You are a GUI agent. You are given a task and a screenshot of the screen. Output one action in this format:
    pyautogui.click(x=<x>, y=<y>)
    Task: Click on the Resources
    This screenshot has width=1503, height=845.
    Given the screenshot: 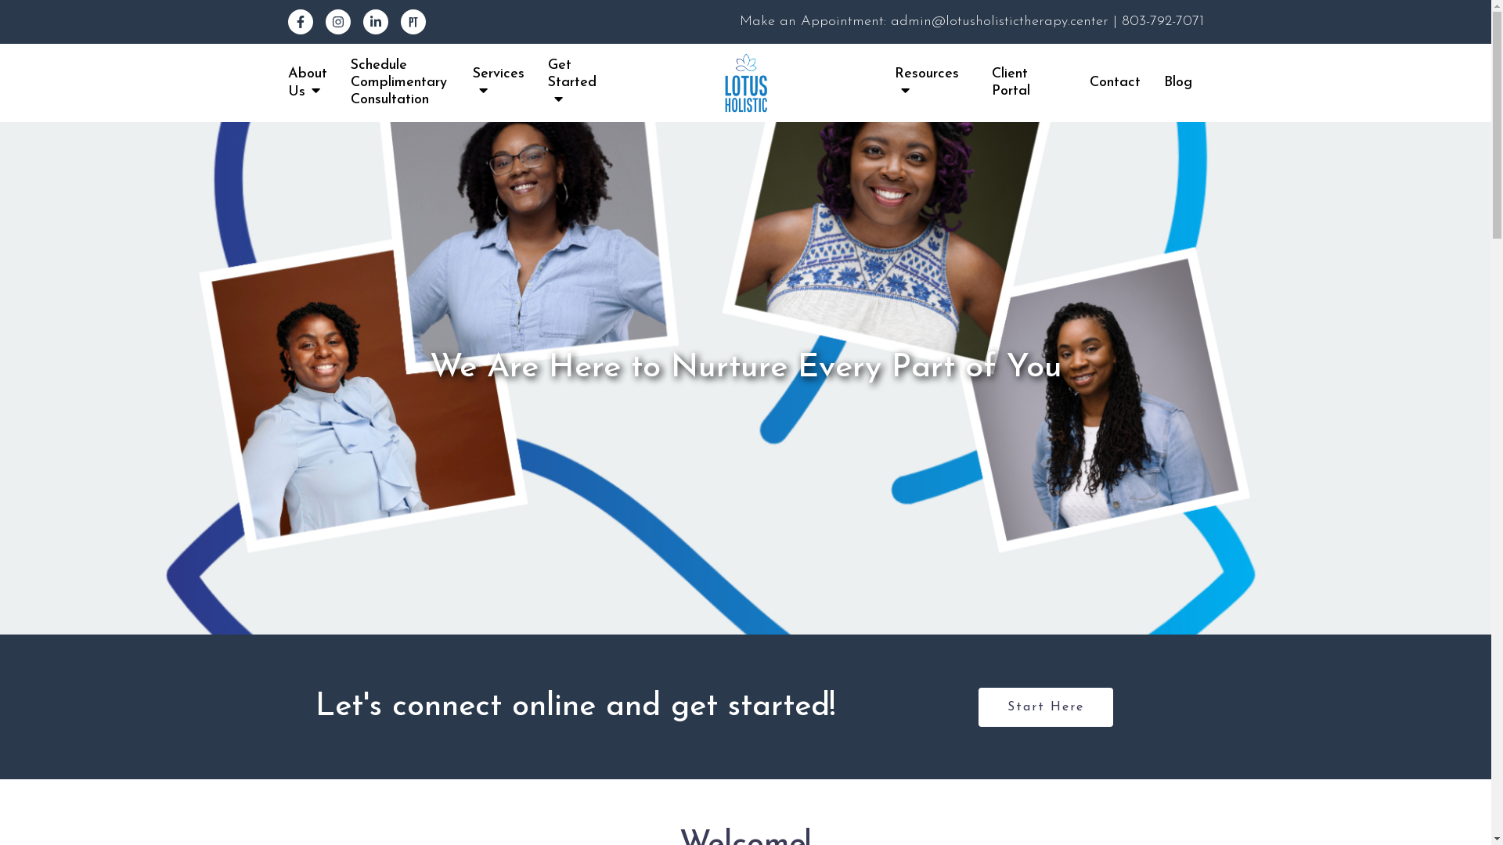 What is the action you would take?
    pyautogui.click(x=932, y=83)
    